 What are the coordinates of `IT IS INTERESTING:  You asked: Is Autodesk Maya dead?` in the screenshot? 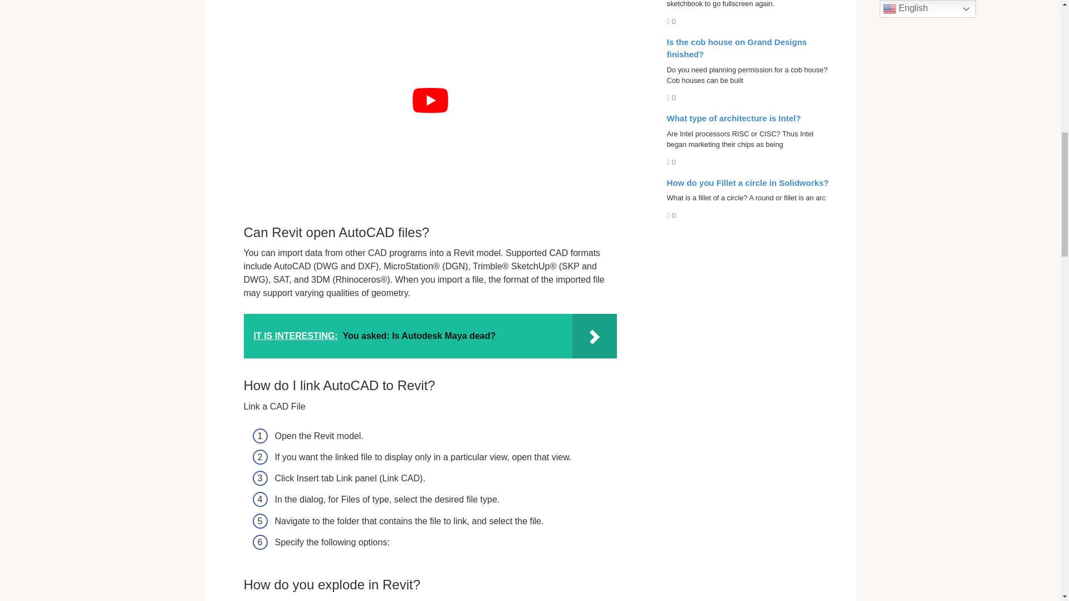 It's located at (430, 336).